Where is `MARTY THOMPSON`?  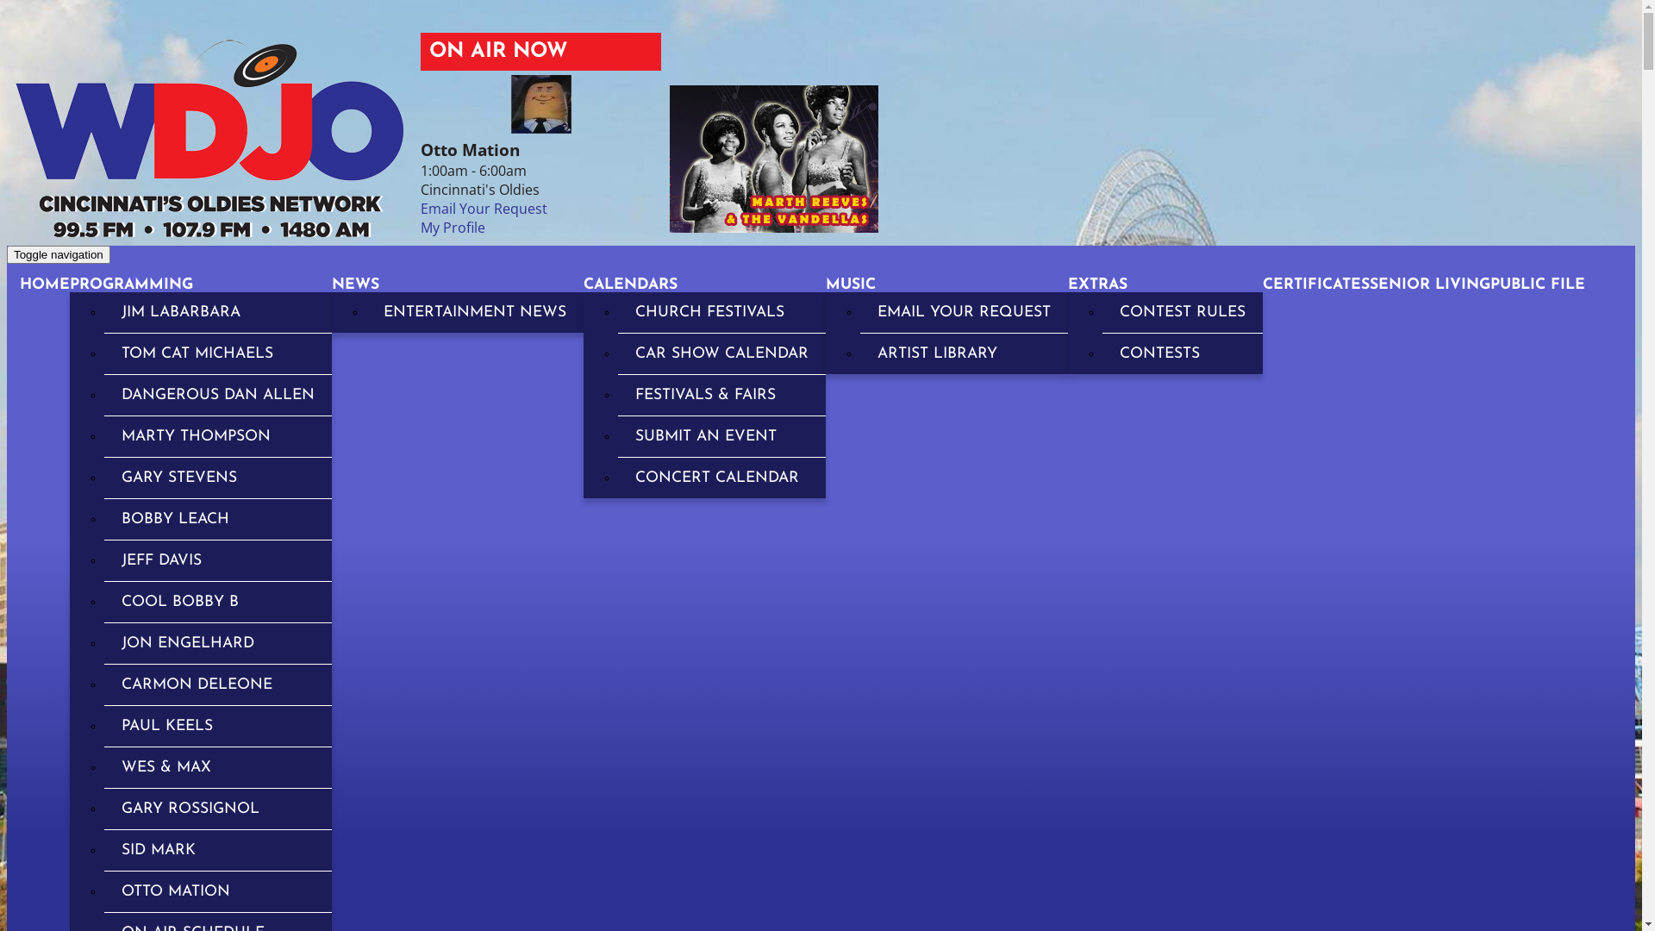
MARTY THOMPSON is located at coordinates (218, 436).